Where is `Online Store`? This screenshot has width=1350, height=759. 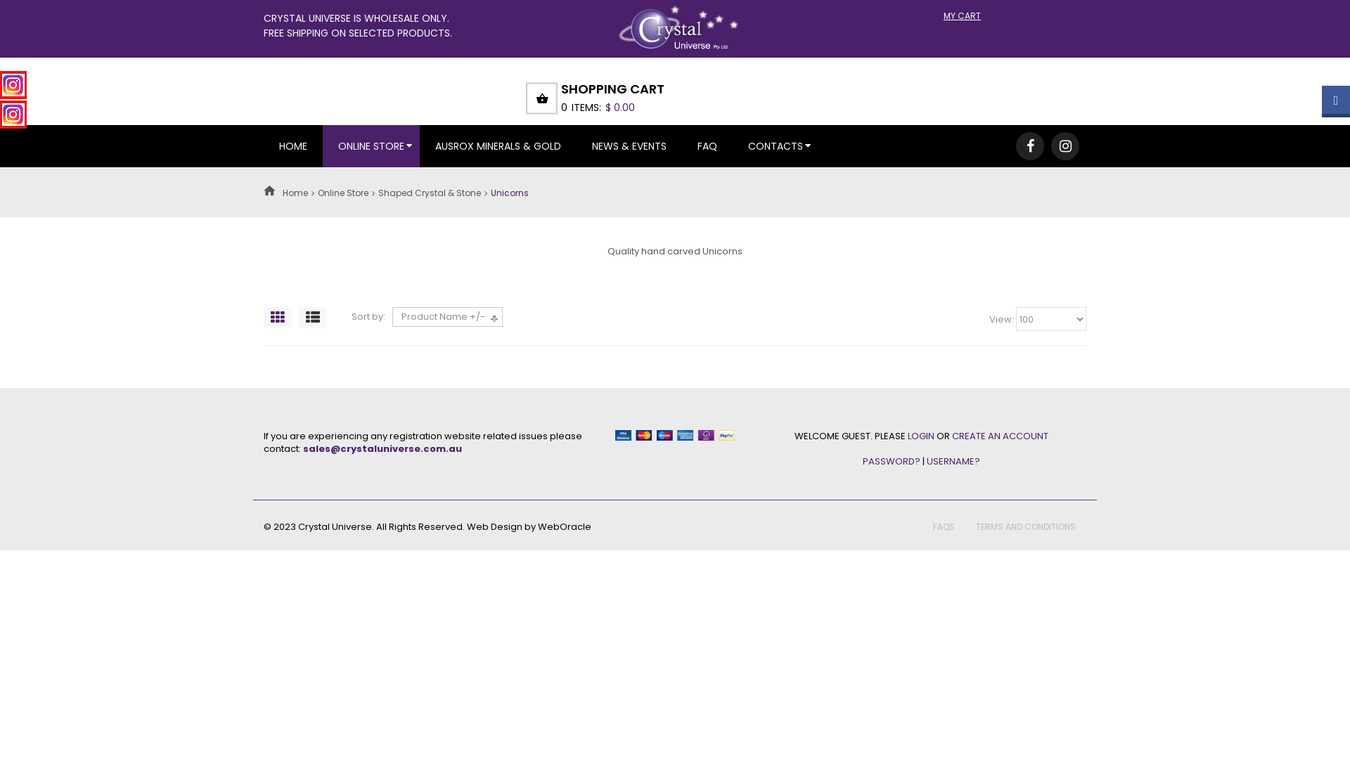
Online Store is located at coordinates (343, 193).